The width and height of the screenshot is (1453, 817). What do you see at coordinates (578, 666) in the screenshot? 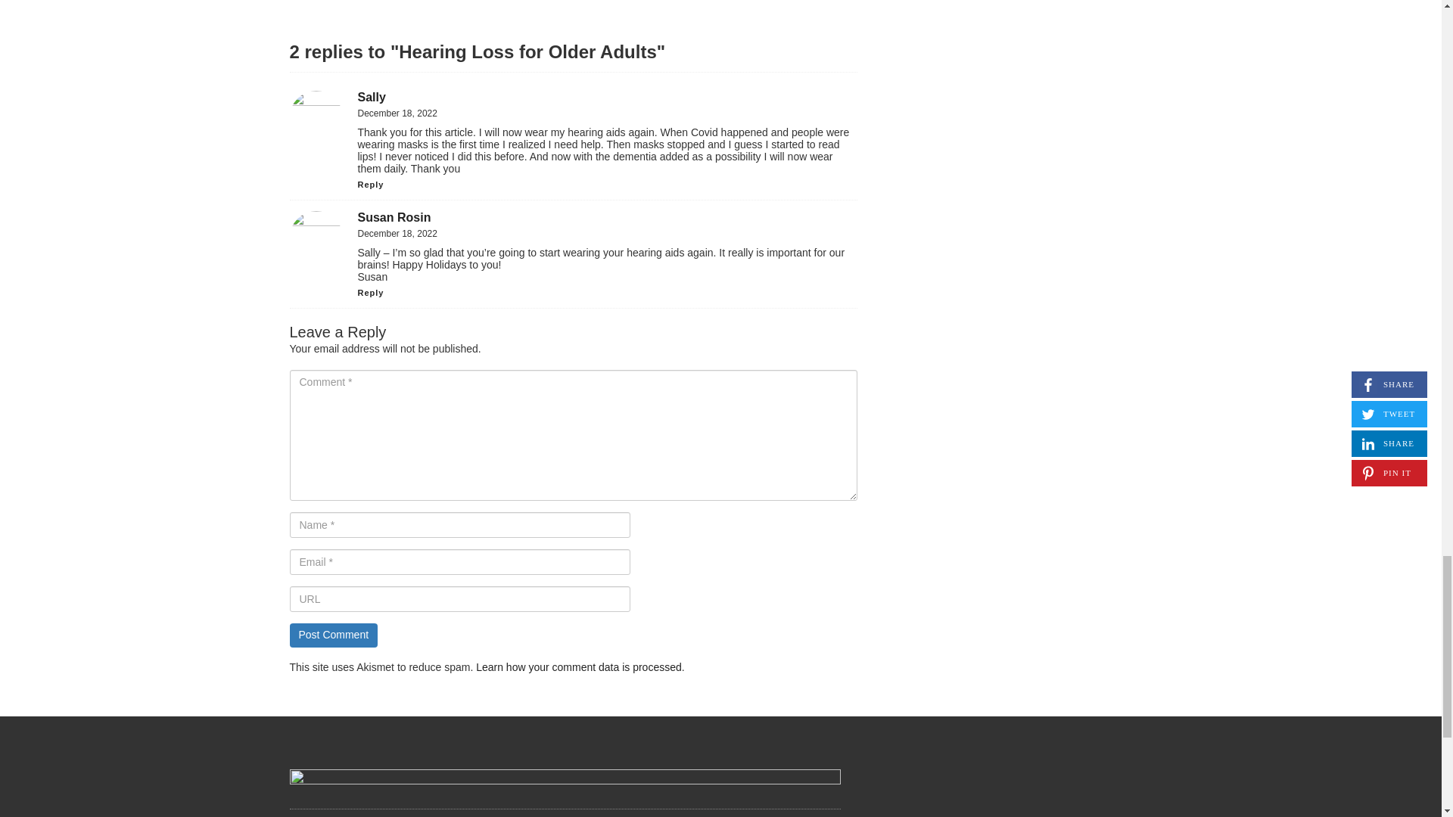
I see `Learn how your comment data is processed` at bounding box center [578, 666].